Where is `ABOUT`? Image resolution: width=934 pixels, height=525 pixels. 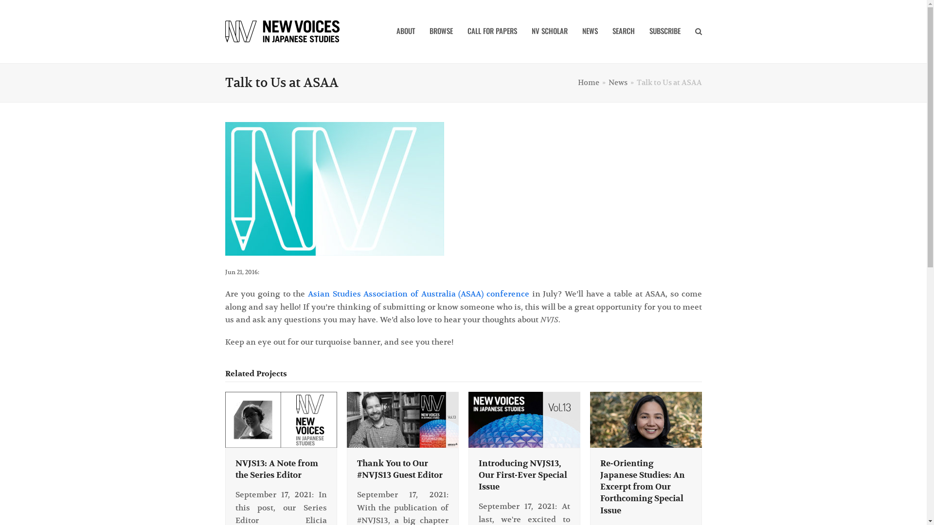
ABOUT is located at coordinates (406, 32).